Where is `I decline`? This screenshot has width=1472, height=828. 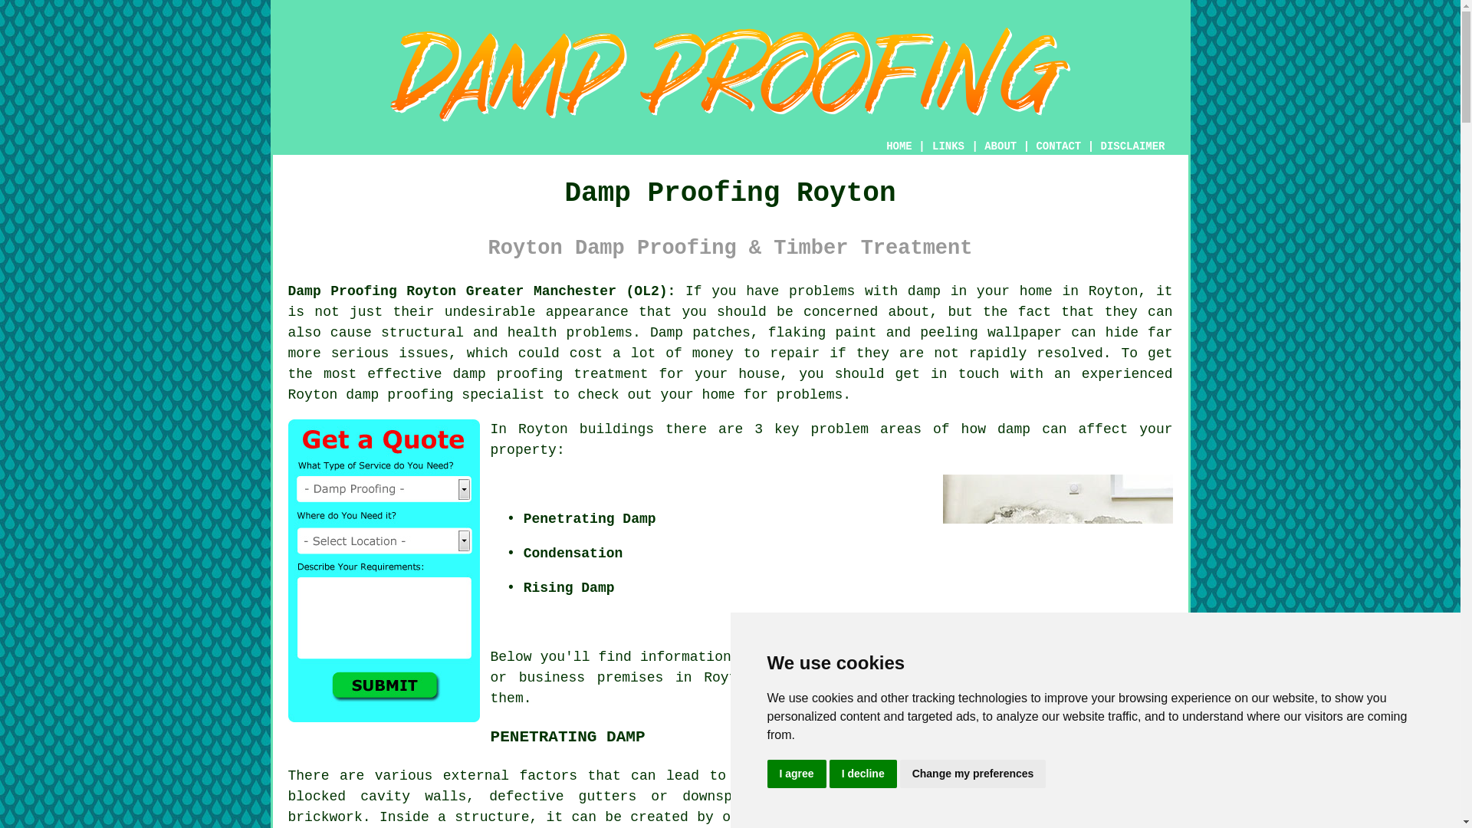
I decline is located at coordinates (863, 774).